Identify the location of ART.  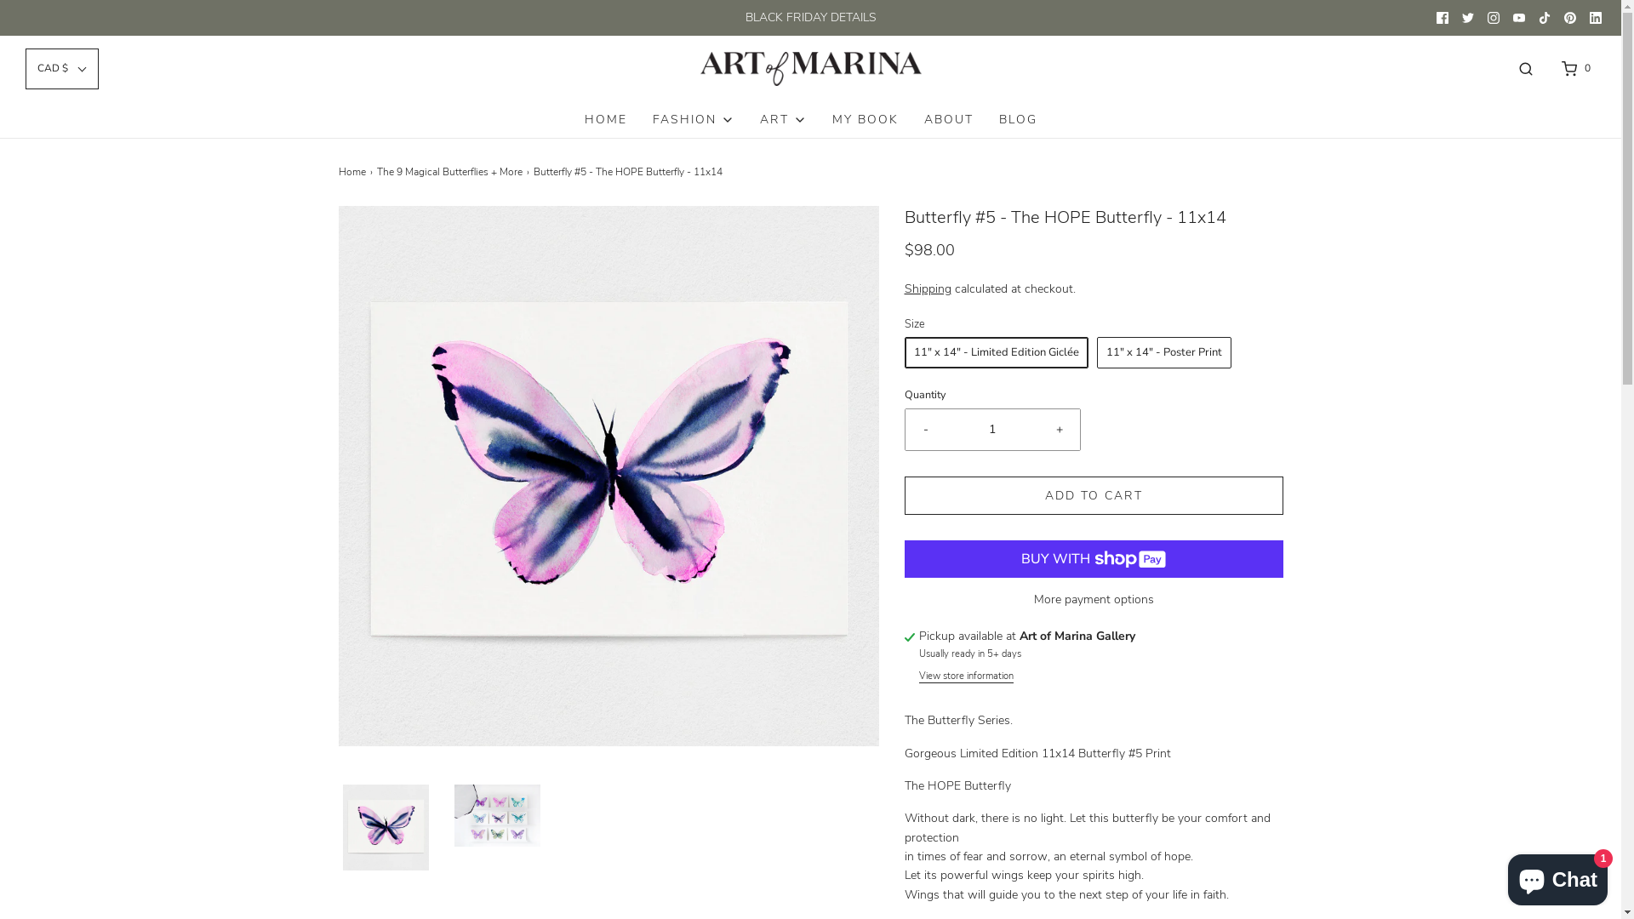
(783, 120).